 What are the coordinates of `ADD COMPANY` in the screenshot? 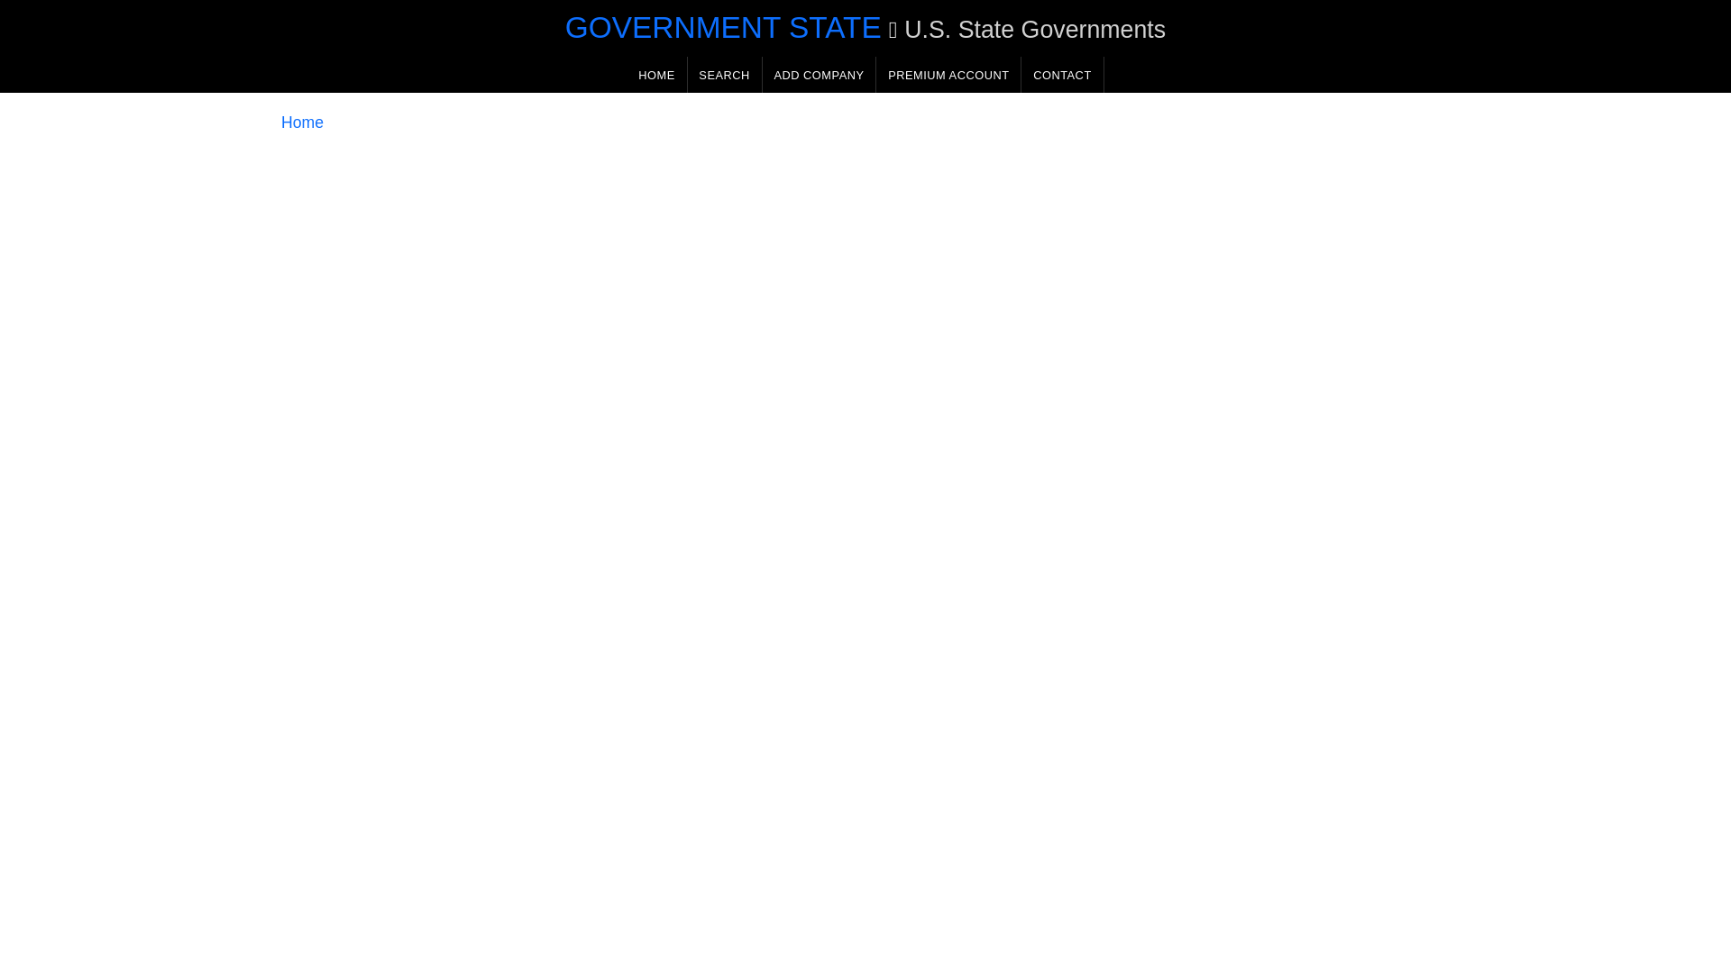 It's located at (819, 74).